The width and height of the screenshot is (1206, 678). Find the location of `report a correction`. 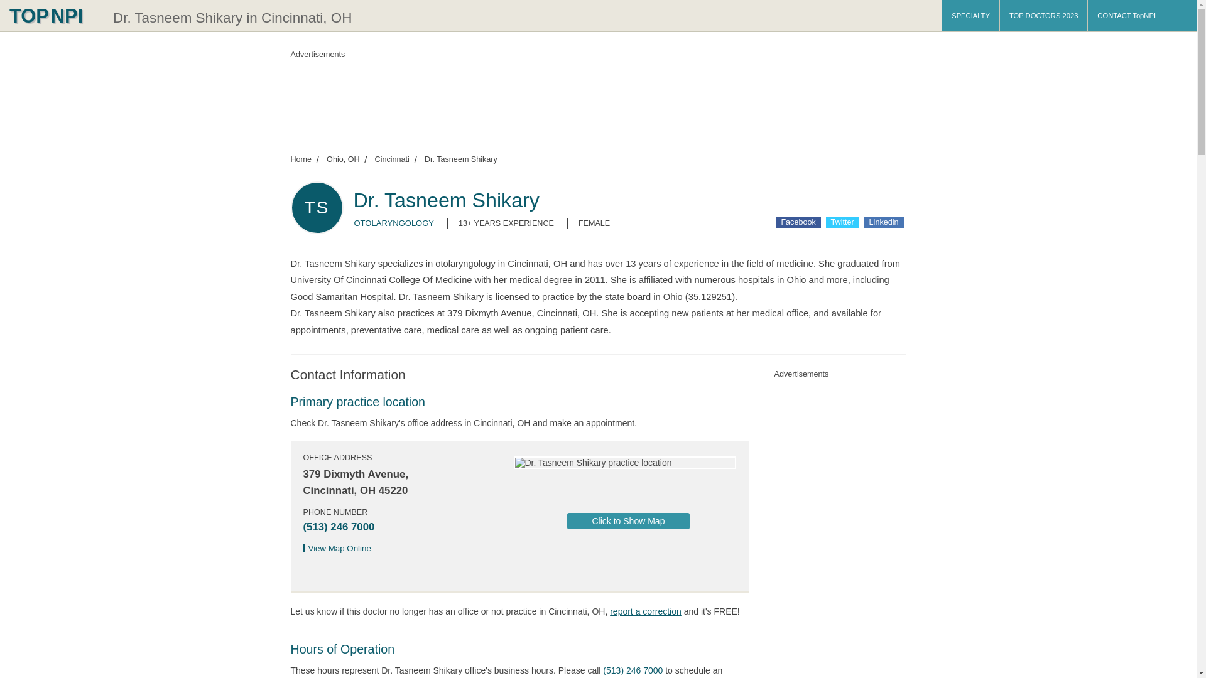

report a correction is located at coordinates (646, 611).